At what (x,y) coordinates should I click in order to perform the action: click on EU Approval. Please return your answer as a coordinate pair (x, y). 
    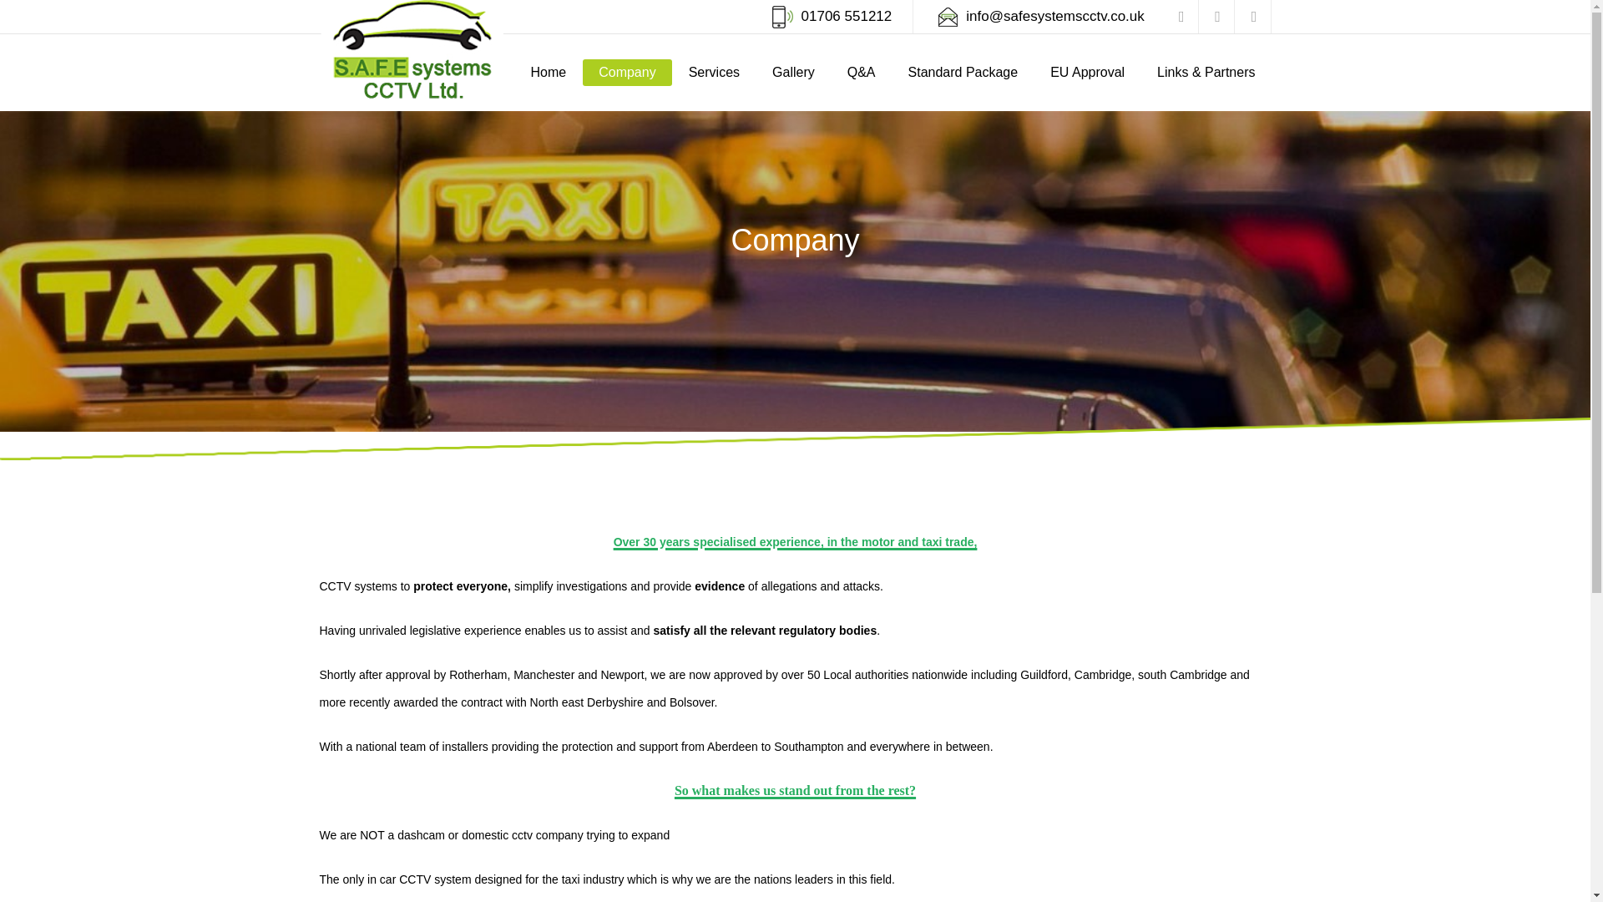
    Looking at the image, I should click on (1087, 72).